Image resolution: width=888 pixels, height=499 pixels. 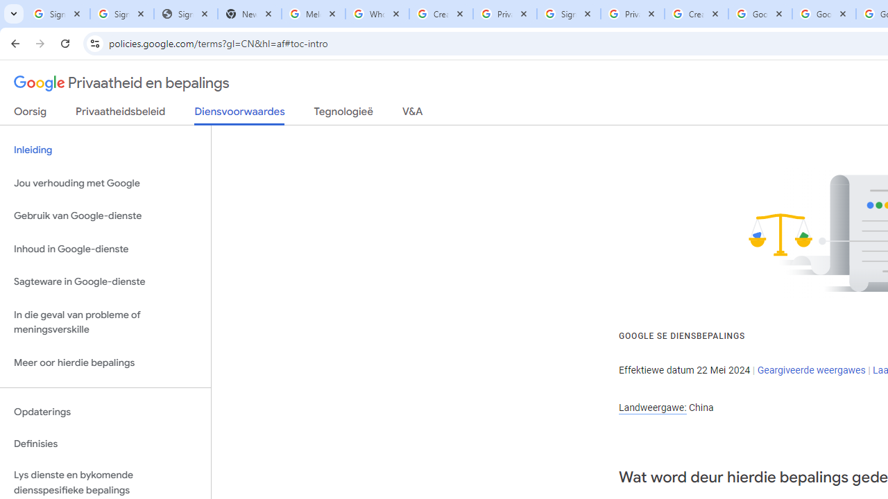 What do you see at coordinates (525, 112) in the screenshot?
I see `Address Block...` at bounding box center [525, 112].